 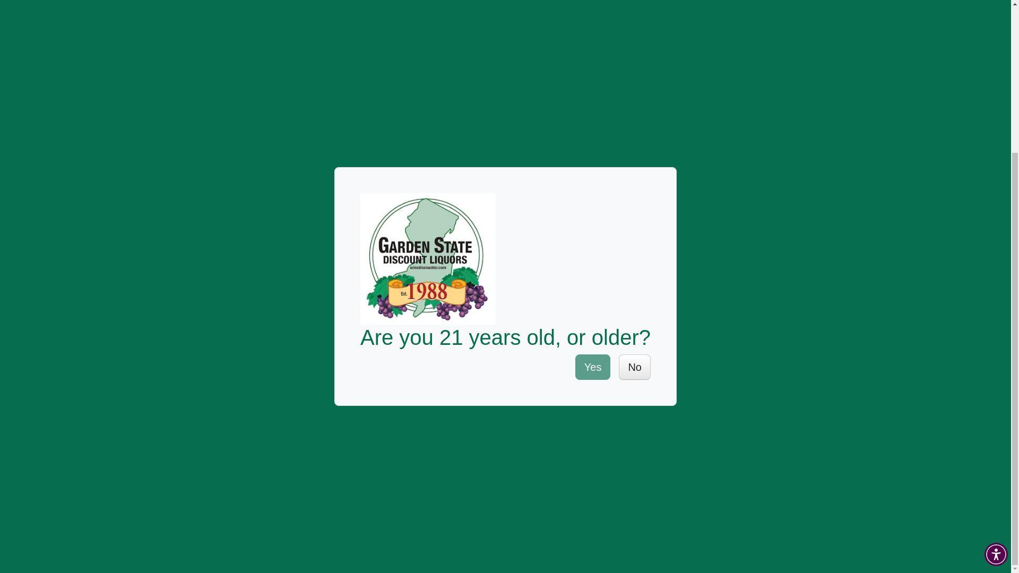 I want to click on EMPLOYMENT, so click(x=414, y=405).